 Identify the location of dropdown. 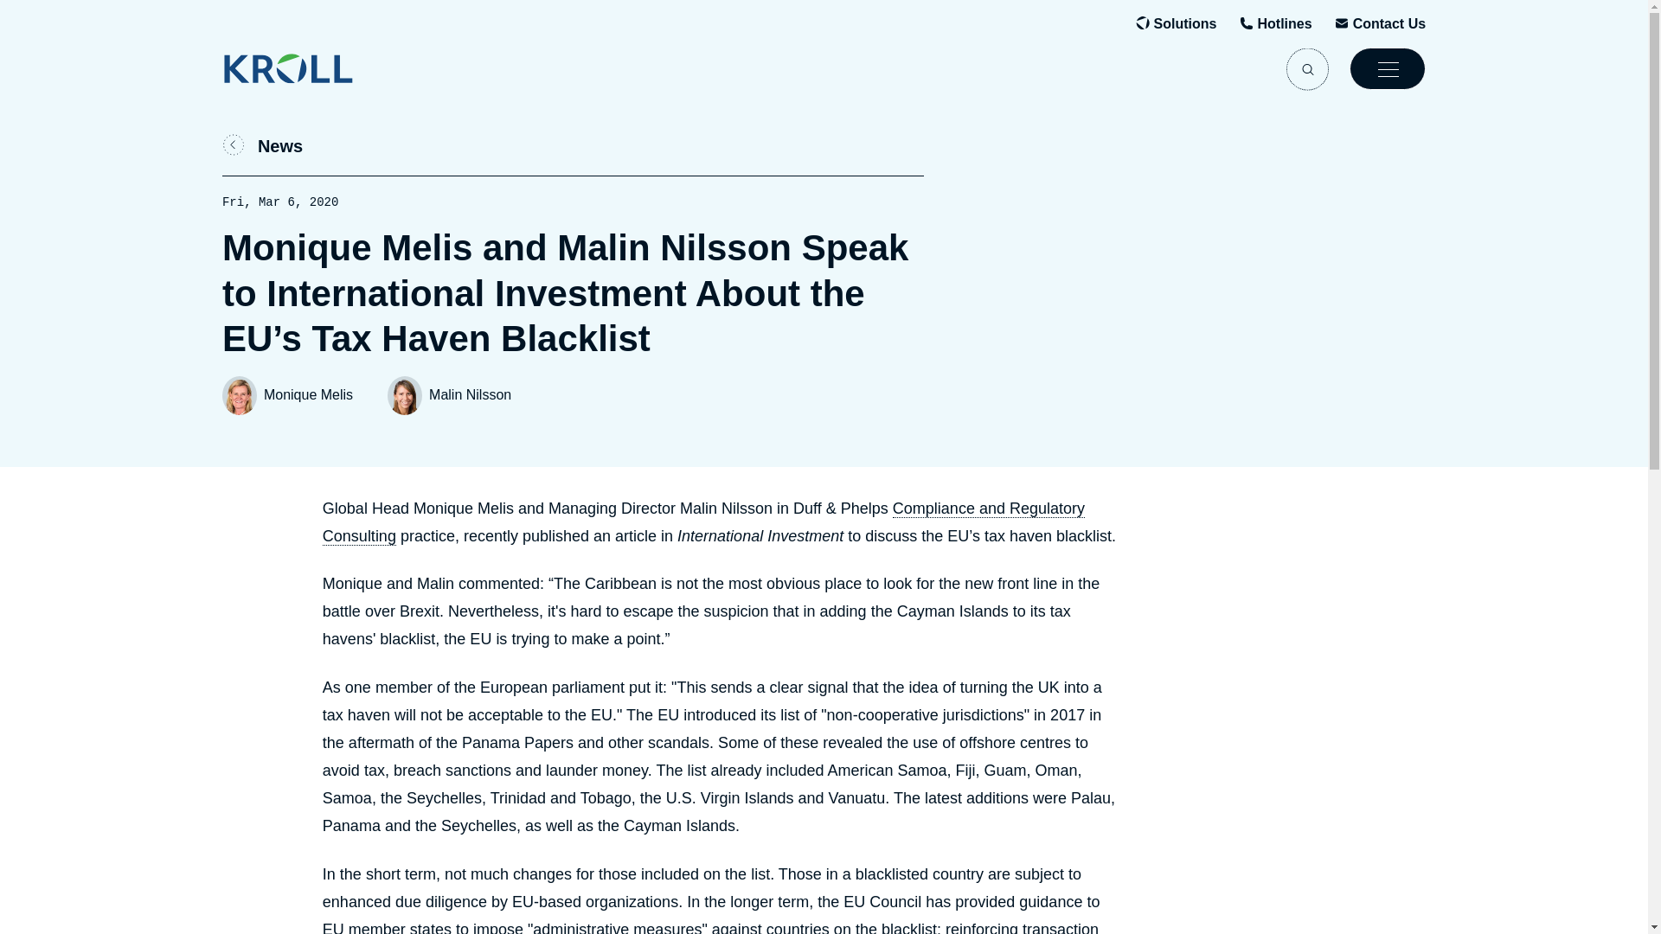
(1387, 68).